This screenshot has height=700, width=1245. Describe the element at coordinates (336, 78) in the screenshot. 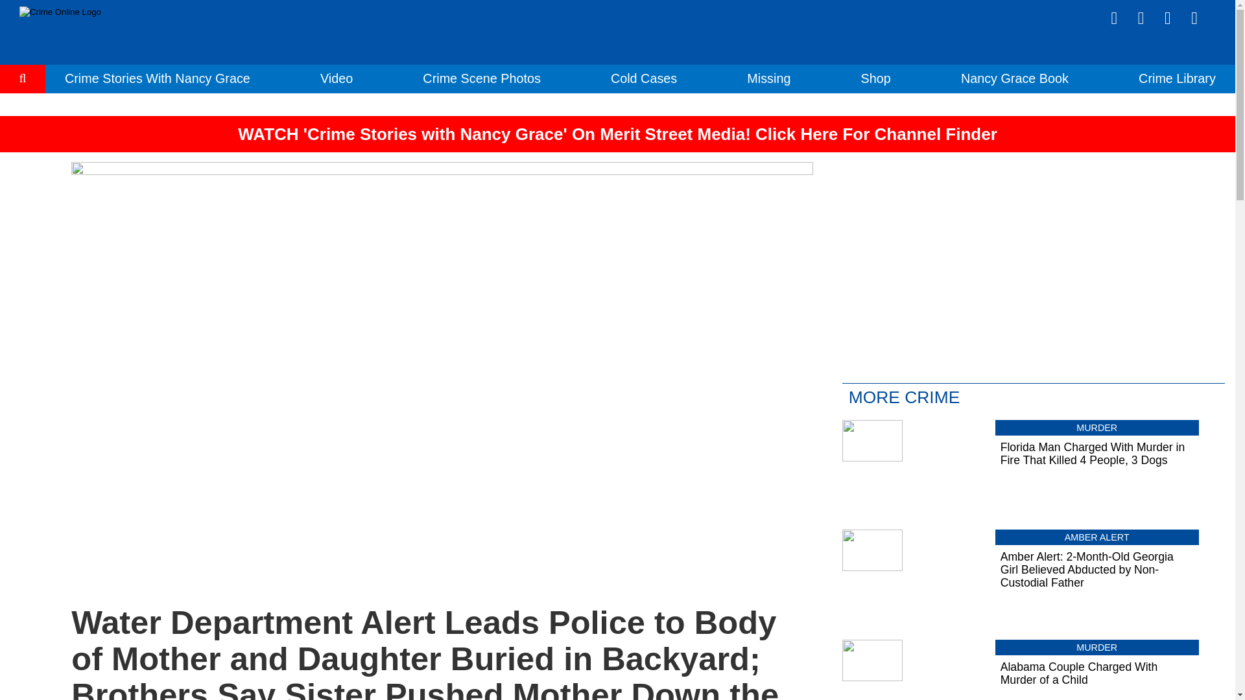

I see `Video` at that location.